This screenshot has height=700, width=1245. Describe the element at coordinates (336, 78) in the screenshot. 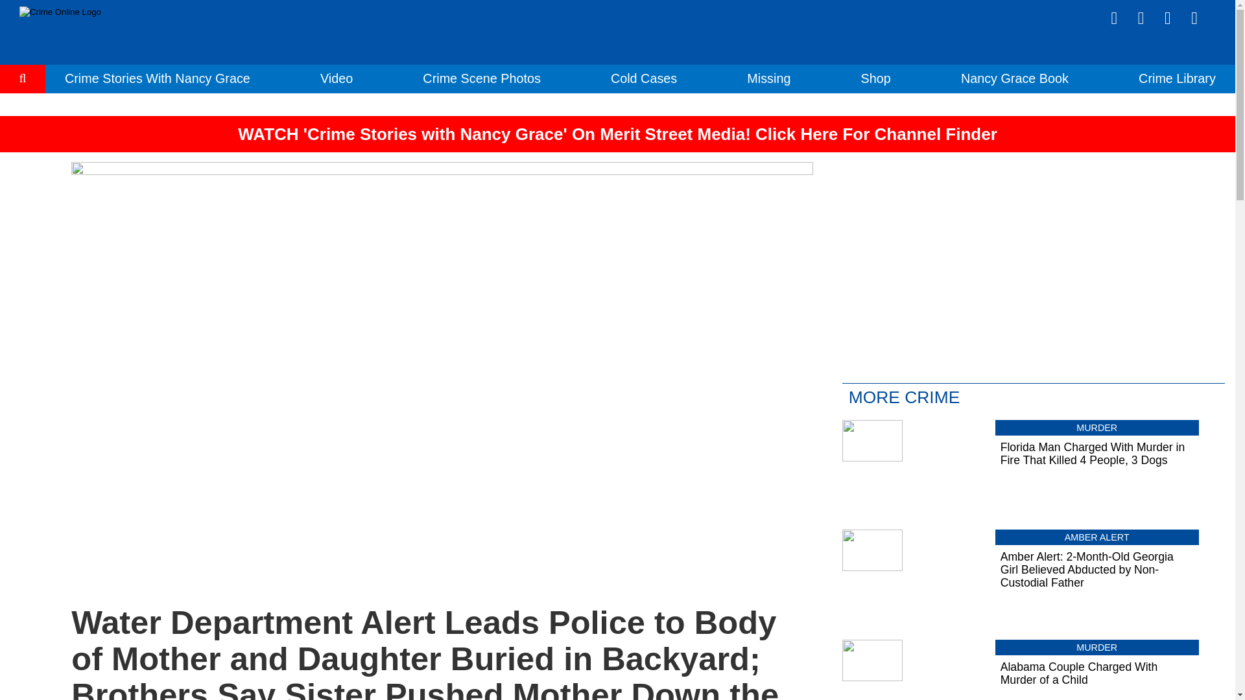

I see `Video` at that location.